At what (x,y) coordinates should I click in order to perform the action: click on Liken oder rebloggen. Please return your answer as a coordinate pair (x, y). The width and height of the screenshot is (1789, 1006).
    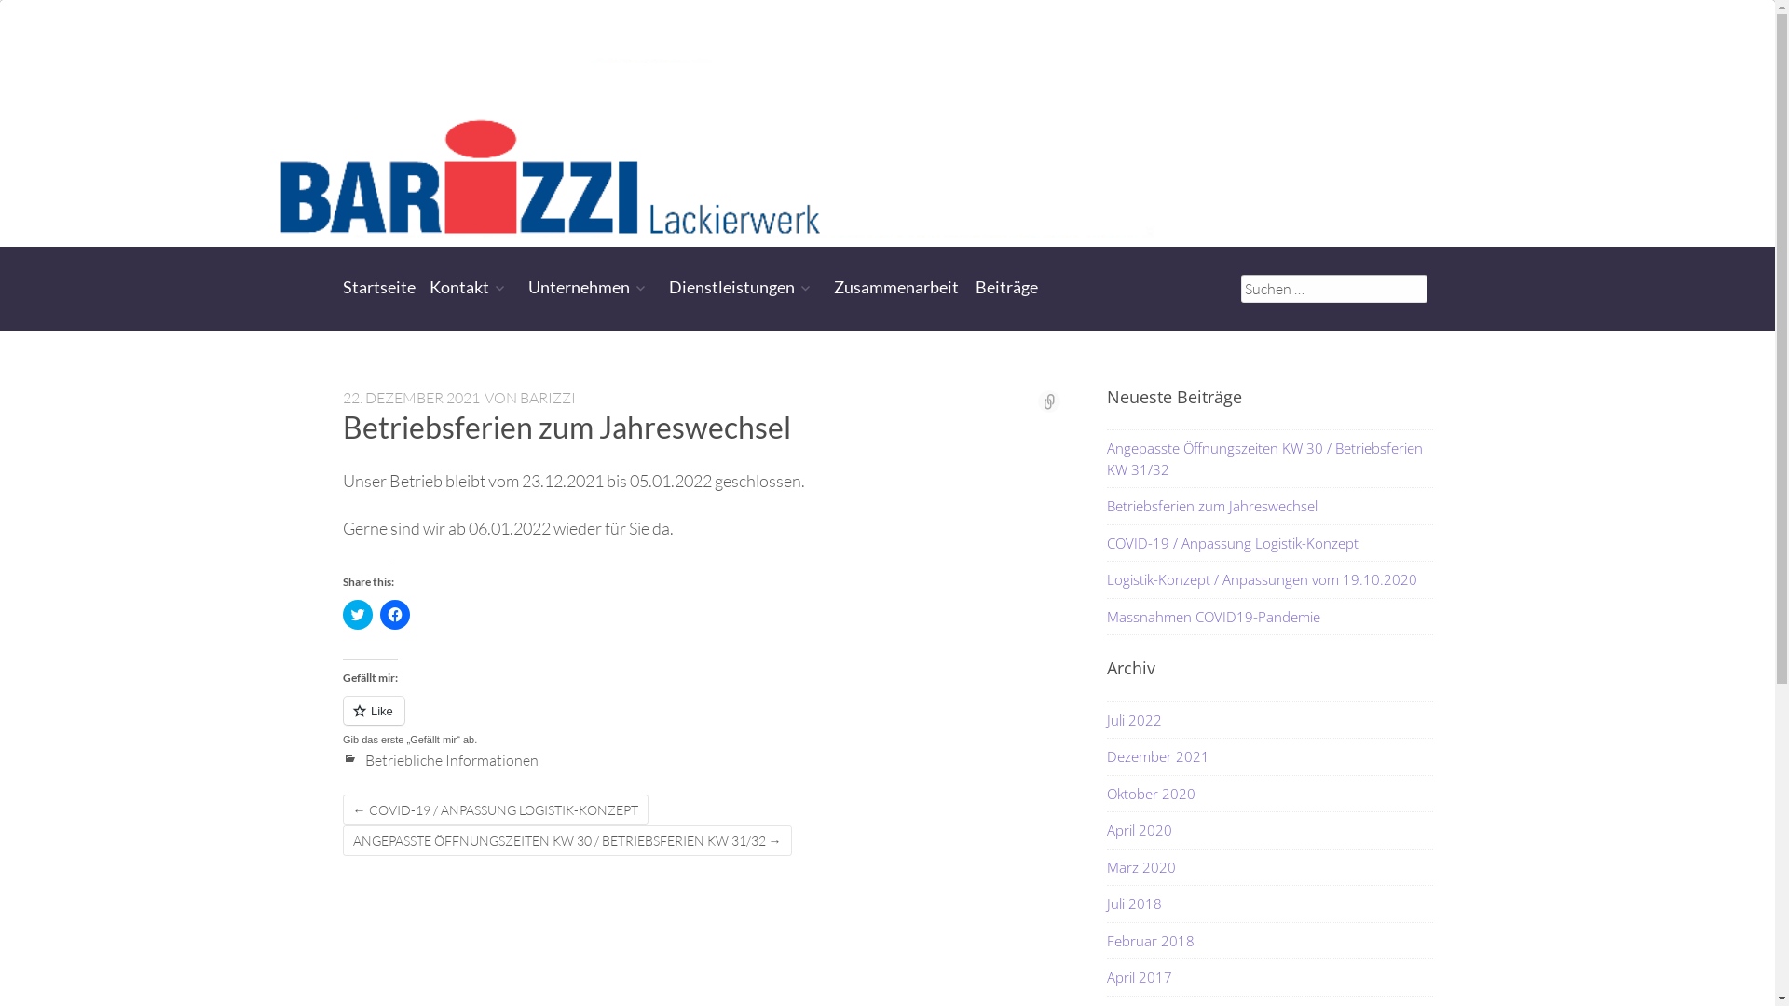
    Looking at the image, I should click on (702, 721).